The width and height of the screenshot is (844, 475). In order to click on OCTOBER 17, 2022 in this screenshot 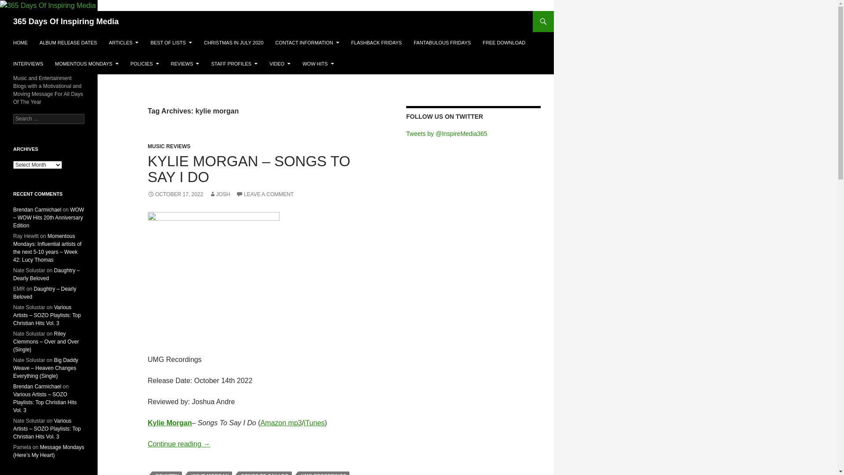, I will do `click(175, 194)`.